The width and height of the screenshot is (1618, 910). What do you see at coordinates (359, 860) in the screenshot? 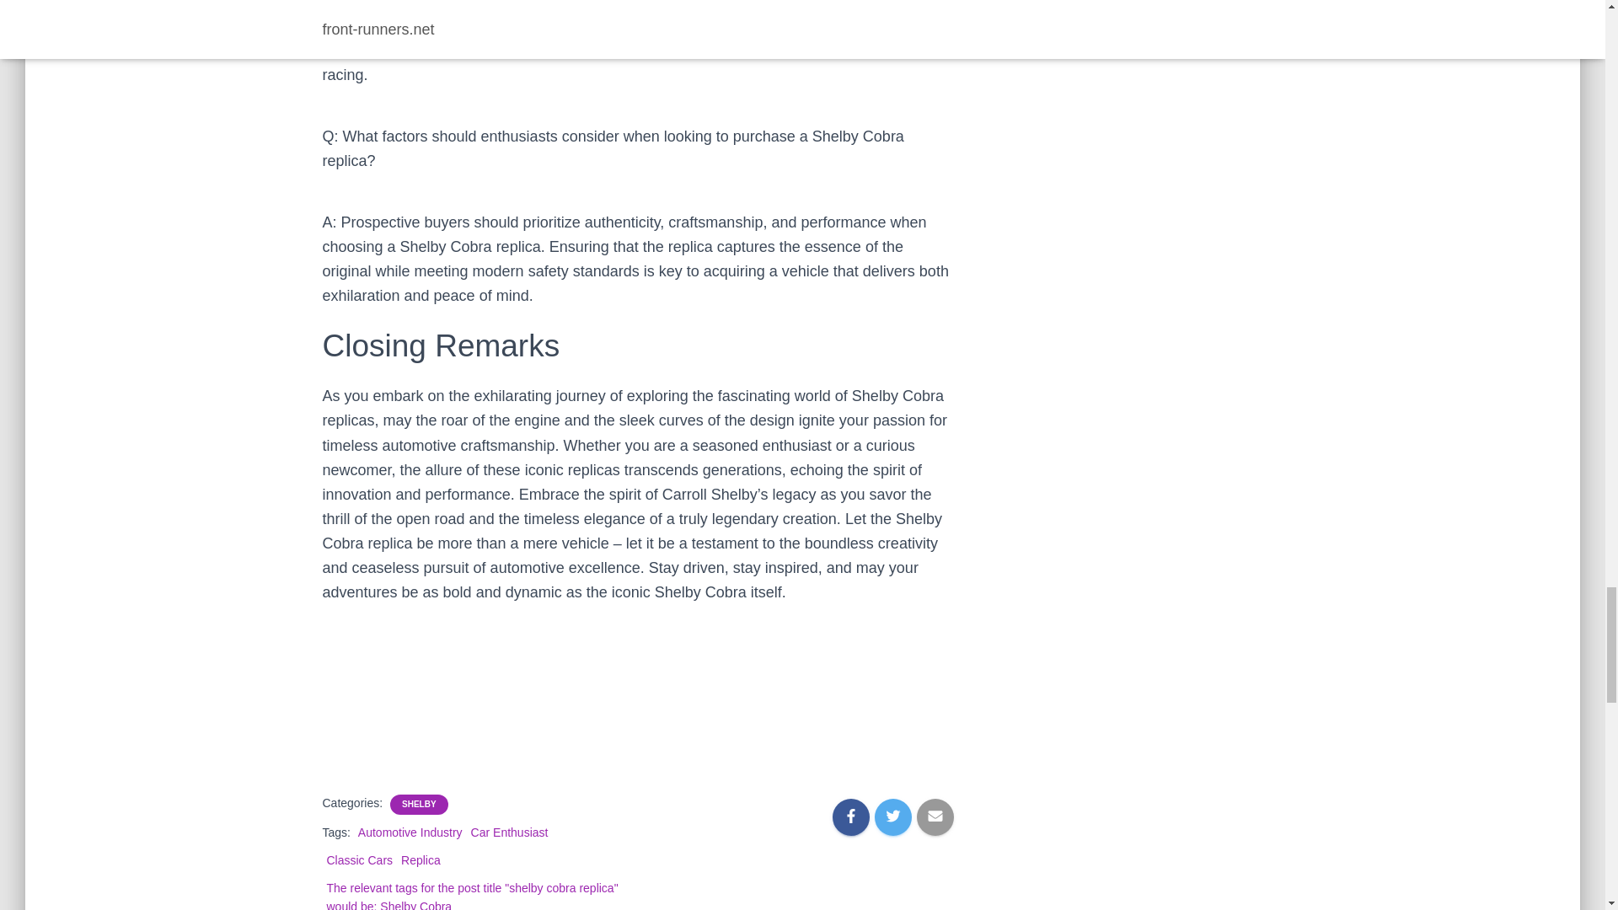
I see `Classic Cars` at bounding box center [359, 860].